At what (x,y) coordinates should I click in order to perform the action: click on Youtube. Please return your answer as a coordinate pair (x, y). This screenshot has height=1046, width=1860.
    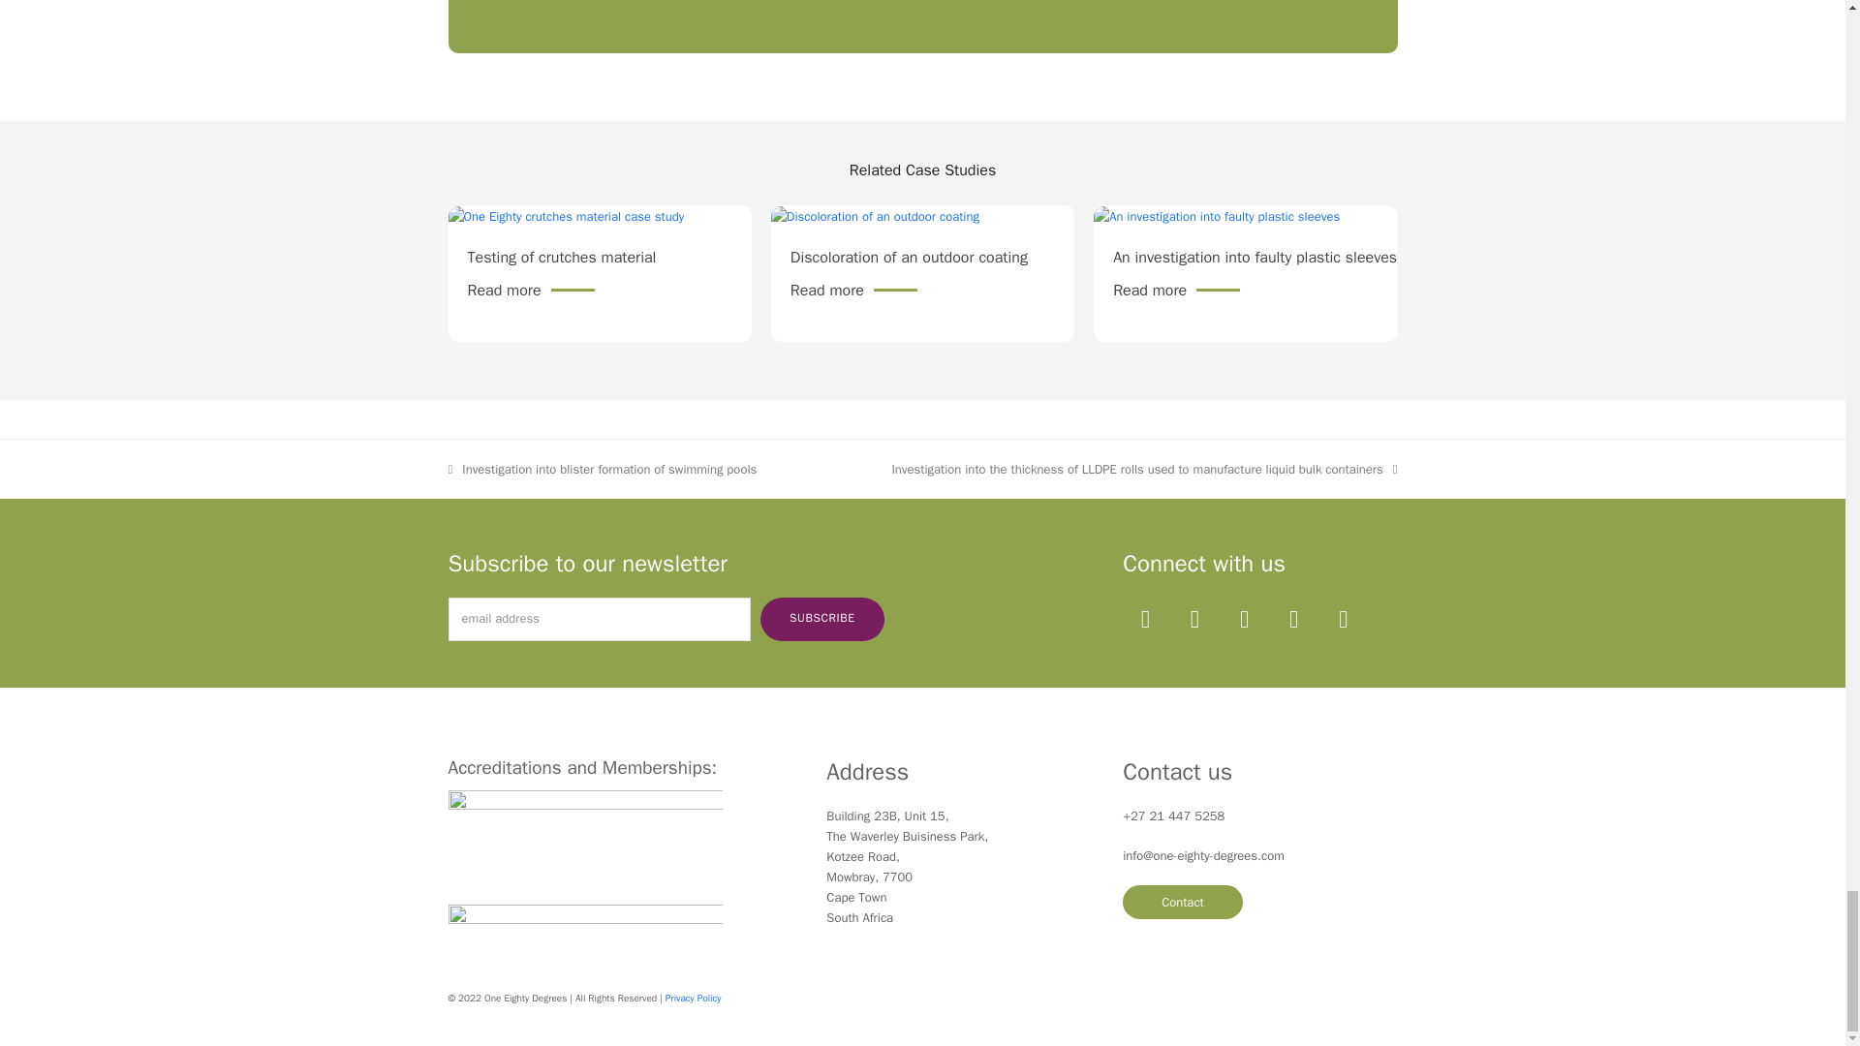
    Looking at the image, I should click on (1244, 620).